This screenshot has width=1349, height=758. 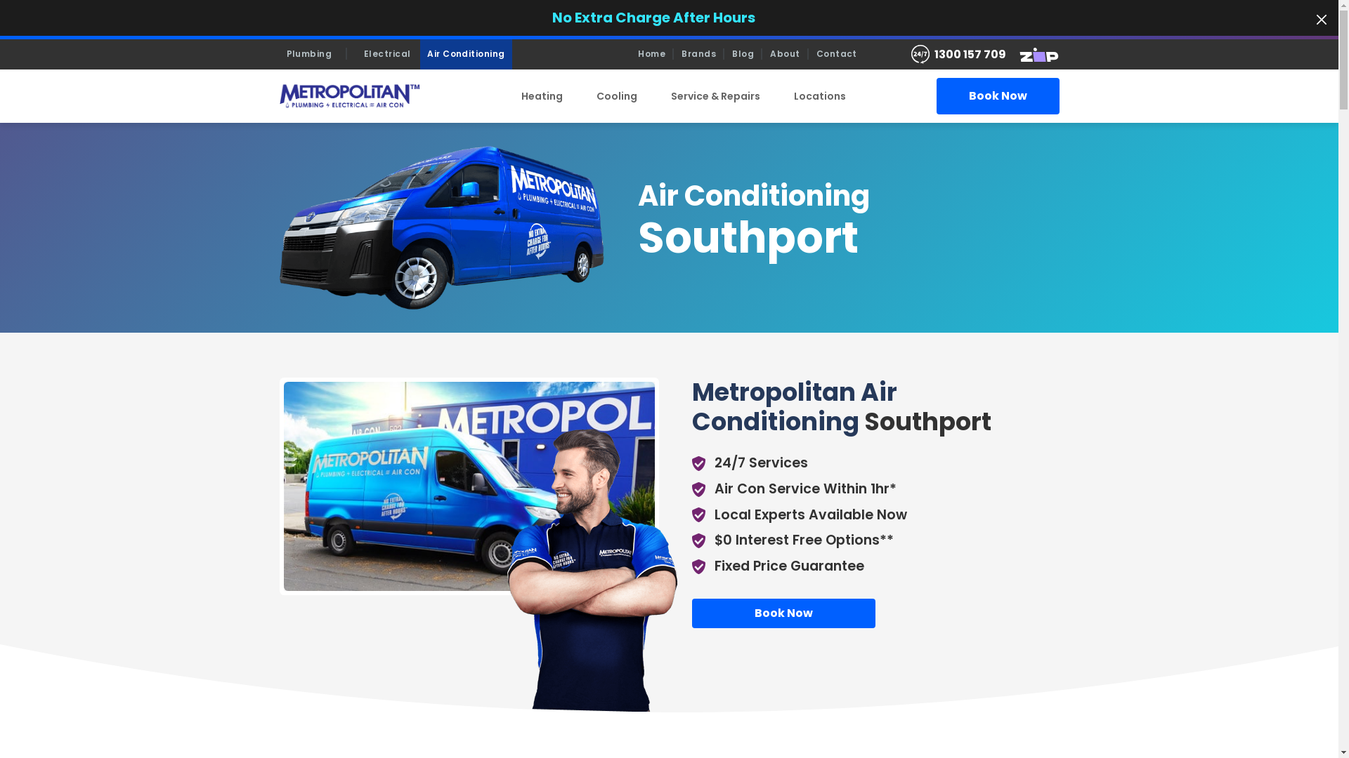 What do you see at coordinates (922, 55) in the screenshot?
I see `24 Hours Air Conditioning Services` at bounding box center [922, 55].